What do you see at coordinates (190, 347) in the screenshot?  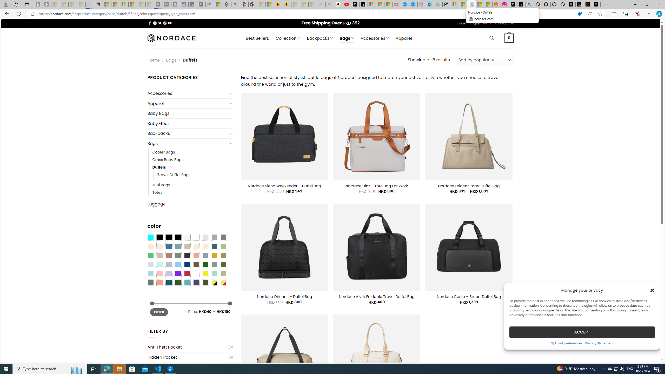 I see `Anti Theft Pocket(4)` at bounding box center [190, 347].